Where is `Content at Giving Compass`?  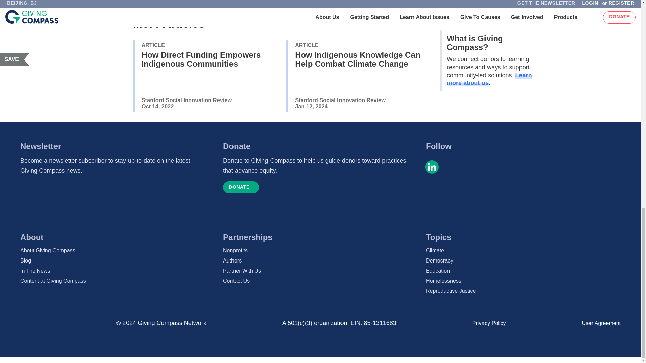
Content at Giving Compass is located at coordinates (117, 281).